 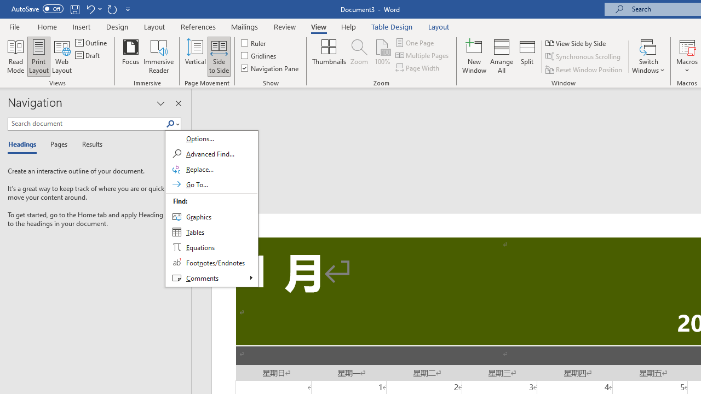 What do you see at coordinates (415, 43) in the screenshot?
I see `One Page` at bounding box center [415, 43].